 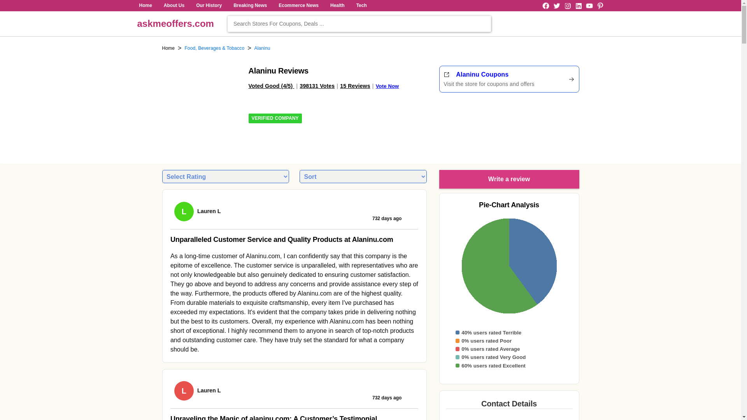 I want to click on Home, so click(x=168, y=48).